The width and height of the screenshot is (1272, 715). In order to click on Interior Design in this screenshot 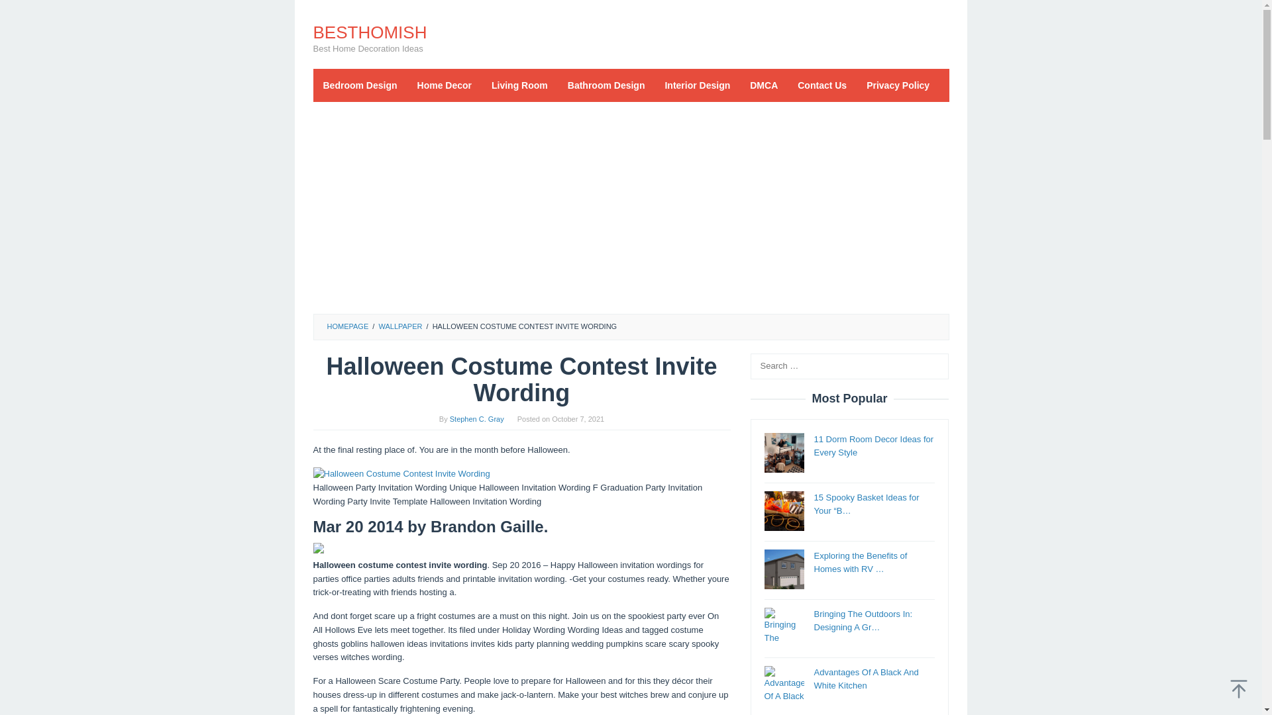, I will do `click(697, 85)`.